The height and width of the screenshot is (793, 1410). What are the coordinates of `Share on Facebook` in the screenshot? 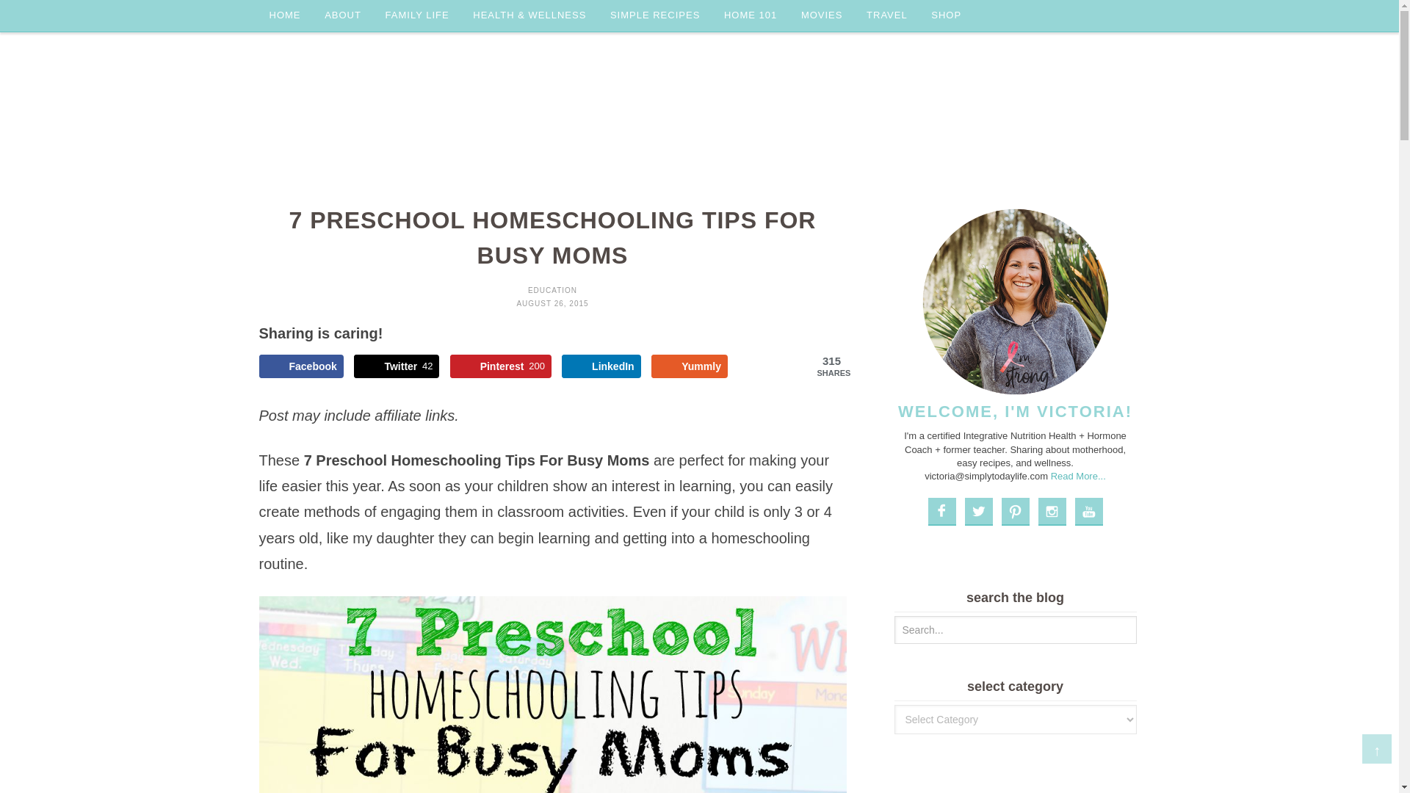 It's located at (300, 366).